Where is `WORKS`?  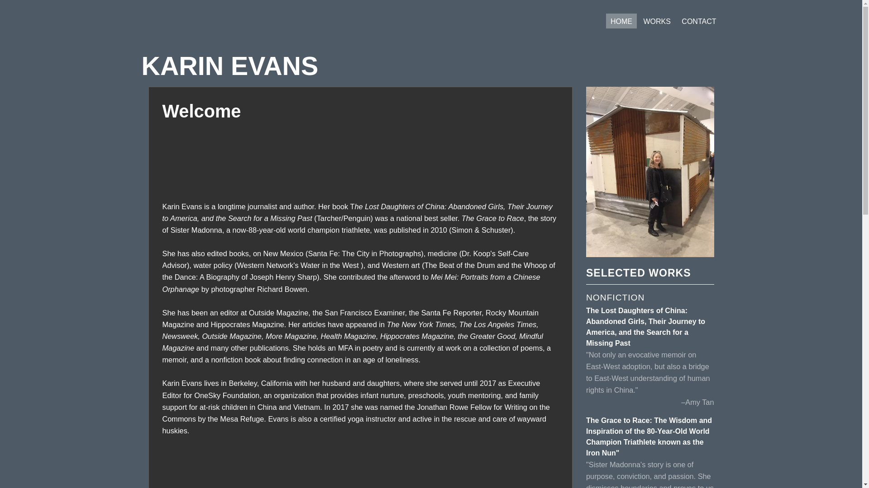 WORKS is located at coordinates (657, 21).